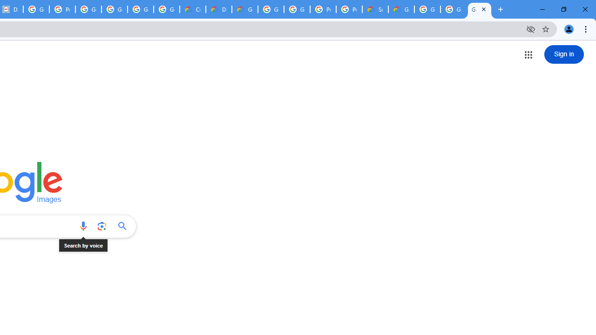 Image resolution: width=596 pixels, height=335 pixels. I want to click on Google Workspace - Specific Terms, so click(141, 9).